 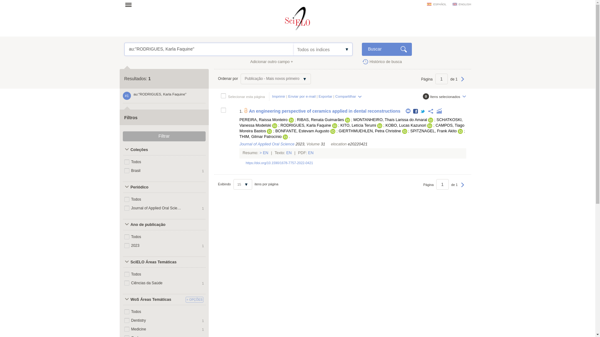 I want to click on Buscar, so click(x=387, y=49).